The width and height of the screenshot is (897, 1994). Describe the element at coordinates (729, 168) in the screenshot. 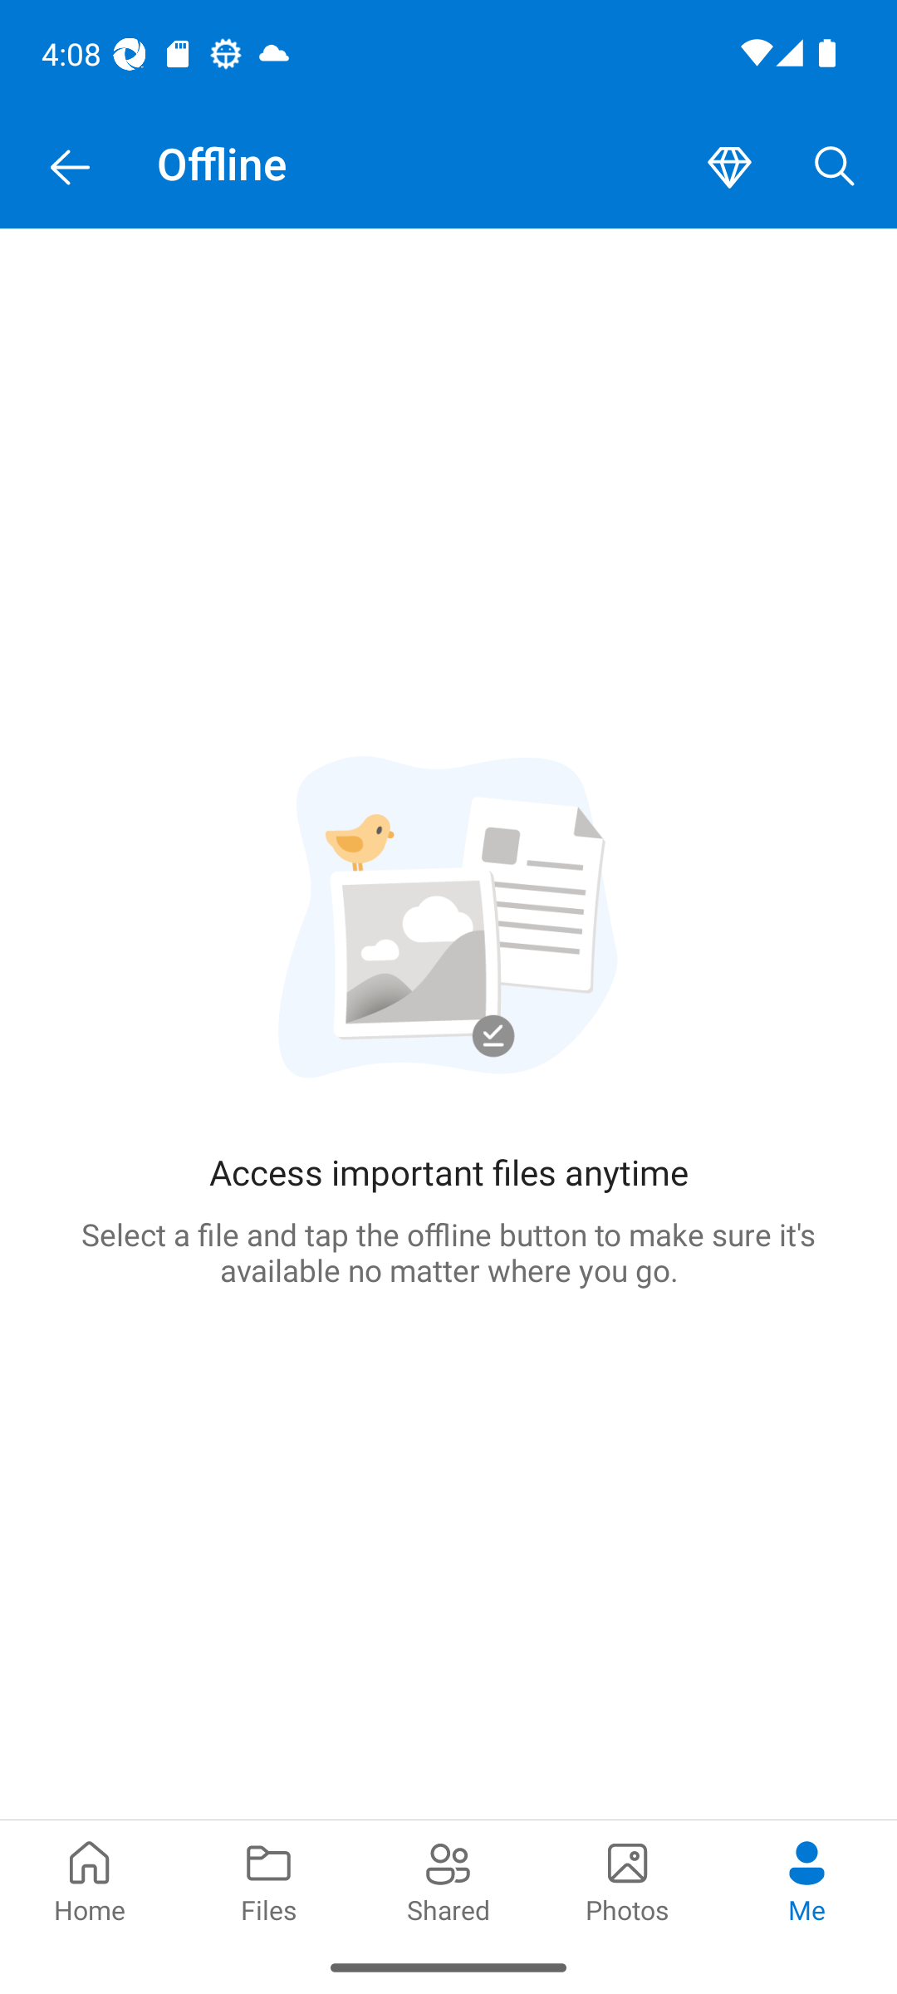

I see `Premium button` at that location.